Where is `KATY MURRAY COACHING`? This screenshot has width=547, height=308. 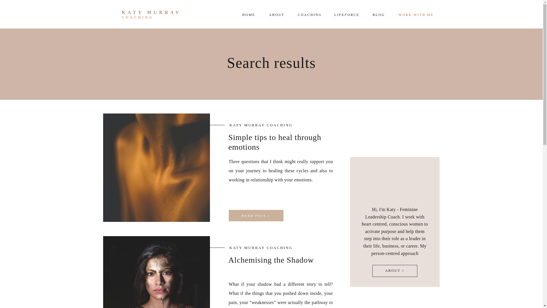 KATY MURRAY COACHING is located at coordinates (261, 125).